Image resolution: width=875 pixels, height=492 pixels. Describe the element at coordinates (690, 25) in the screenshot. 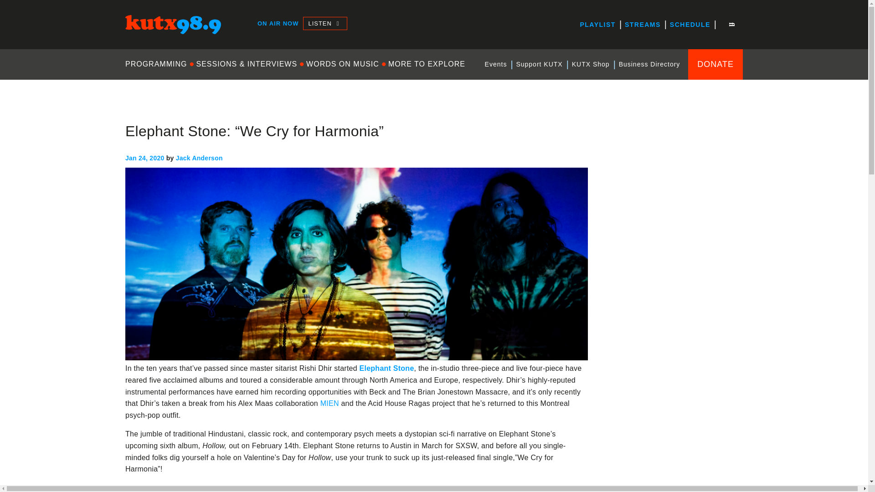

I see `SCHEDULE` at that location.